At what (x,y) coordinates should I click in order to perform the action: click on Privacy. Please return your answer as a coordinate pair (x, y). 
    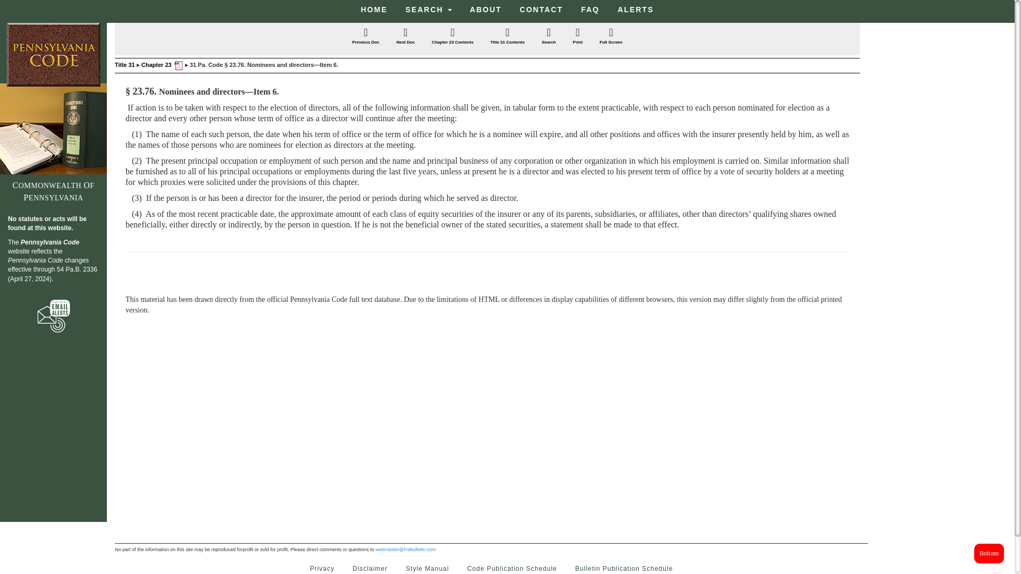
    Looking at the image, I should click on (322, 567).